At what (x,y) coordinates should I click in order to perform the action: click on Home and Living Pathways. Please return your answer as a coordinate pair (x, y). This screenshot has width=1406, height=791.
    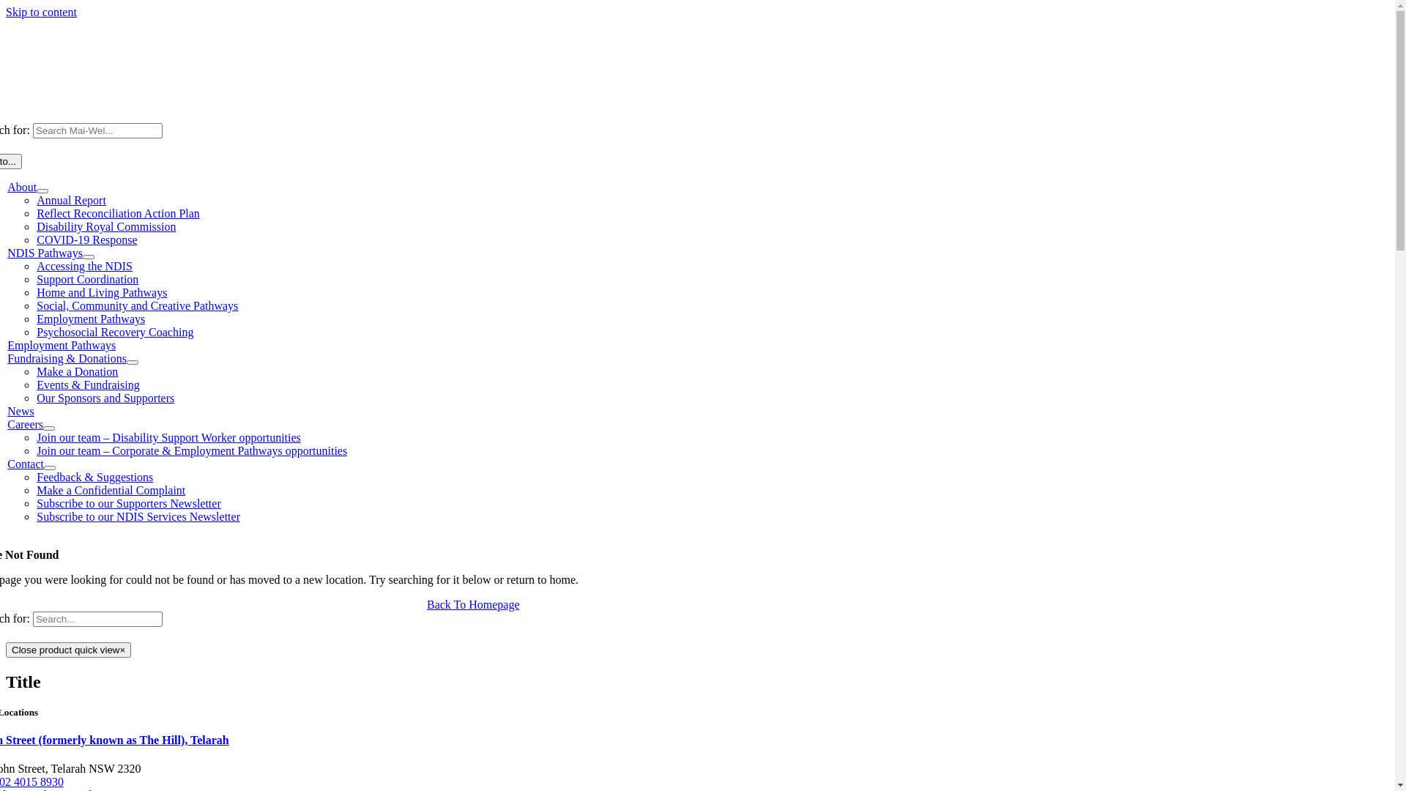
    Looking at the image, I should click on (102, 293).